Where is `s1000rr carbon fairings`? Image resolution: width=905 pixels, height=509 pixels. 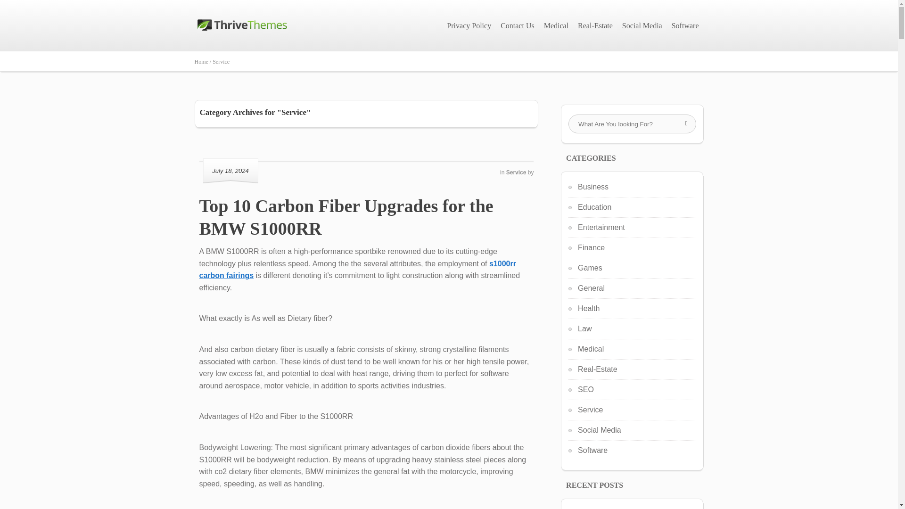
s1000rr carbon fairings is located at coordinates (357, 270).